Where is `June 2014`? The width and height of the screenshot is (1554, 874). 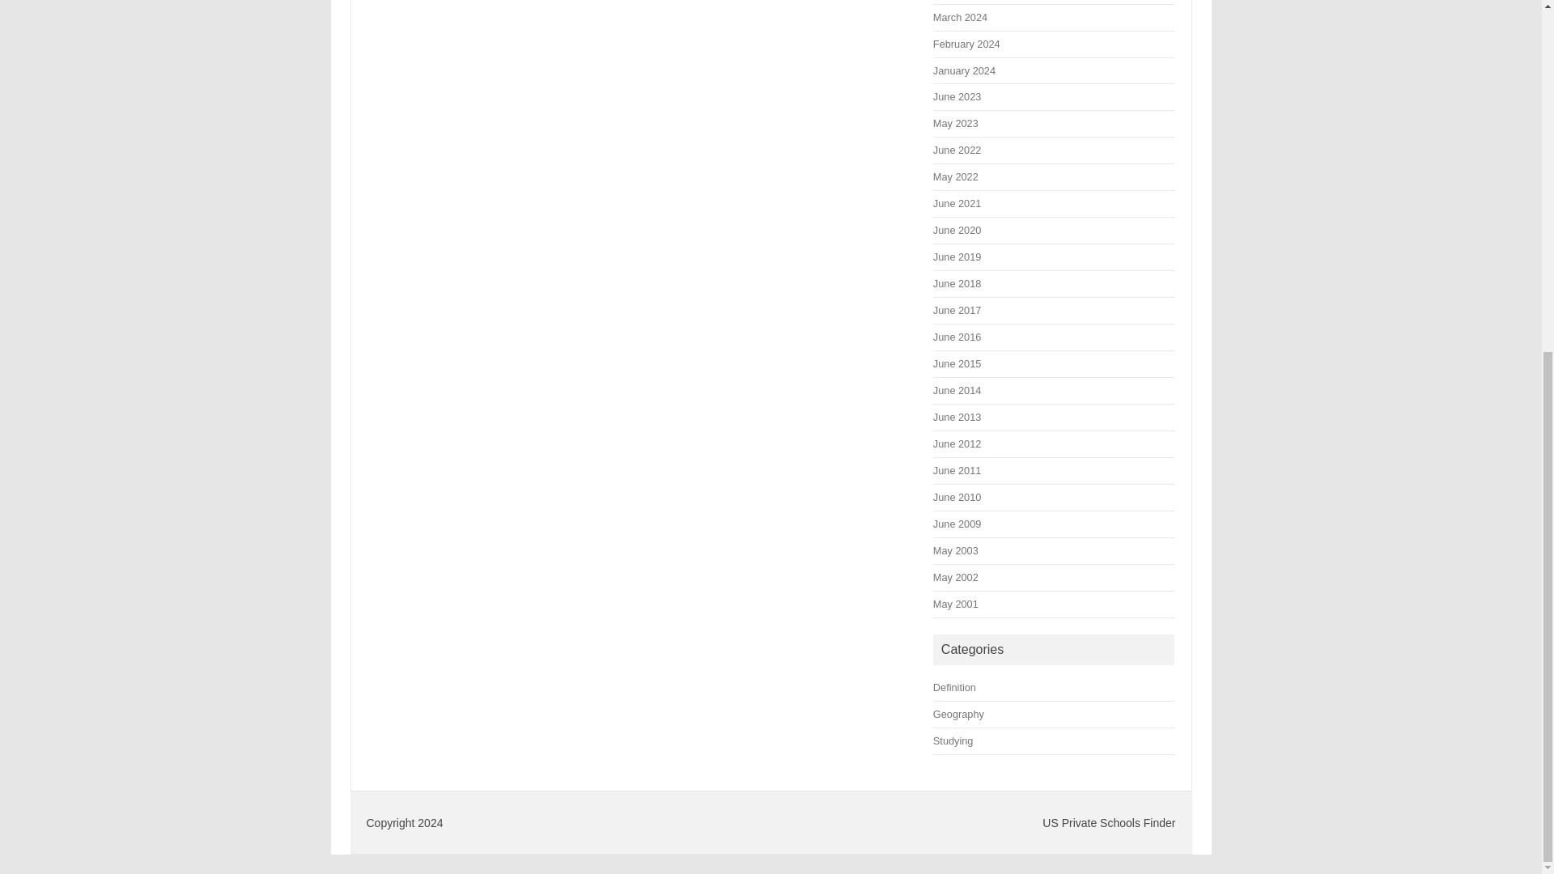
June 2014 is located at coordinates (957, 390).